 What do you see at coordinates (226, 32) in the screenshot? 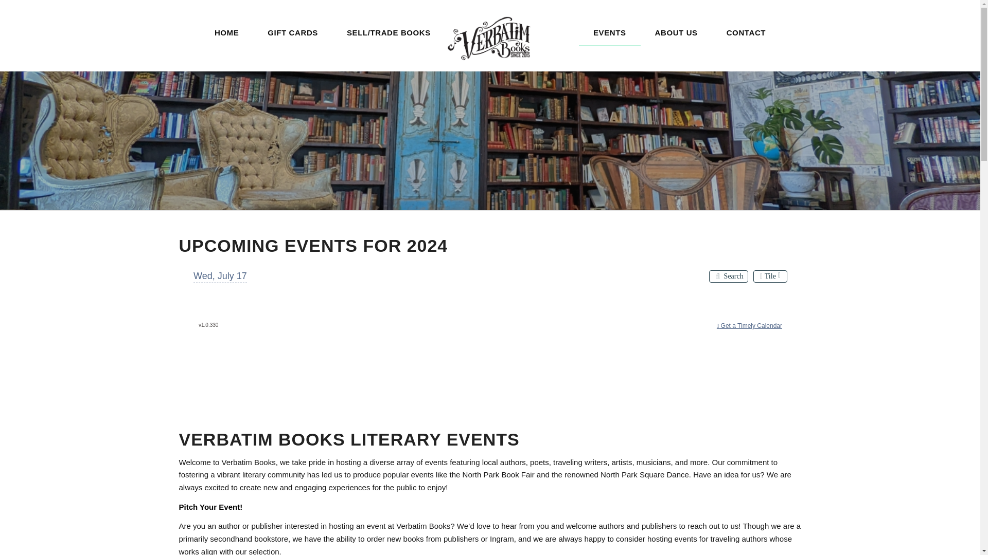
I see `HOME` at bounding box center [226, 32].